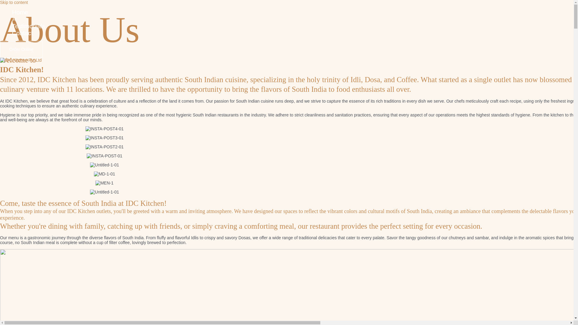 The width and height of the screenshot is (578, 325). I want to click on Contact, so click(28, 33).